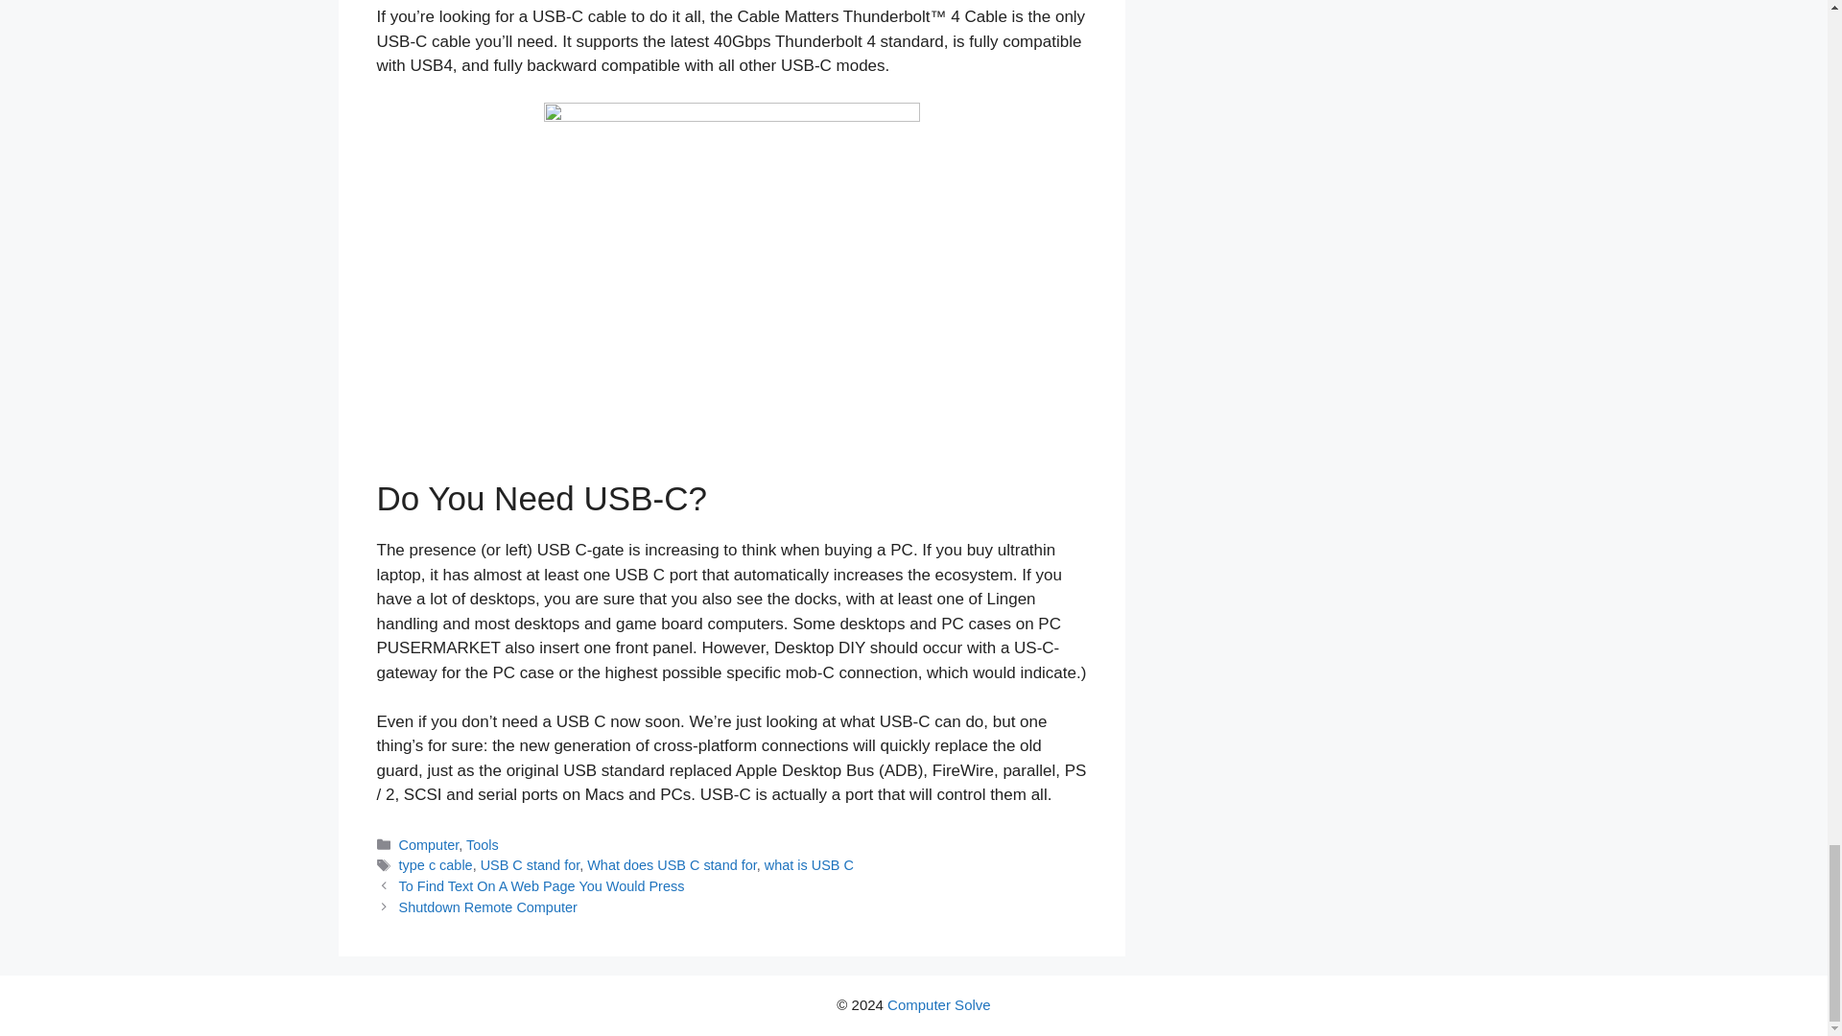 The image size is (1842, 1036). I want to click on Computer, so click(429, 844).